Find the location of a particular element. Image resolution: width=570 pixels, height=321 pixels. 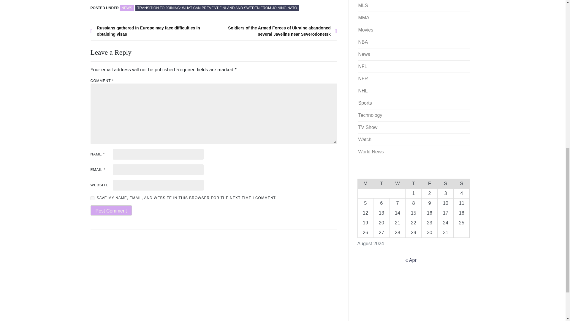

Friday is located at coordinates (430, 183).